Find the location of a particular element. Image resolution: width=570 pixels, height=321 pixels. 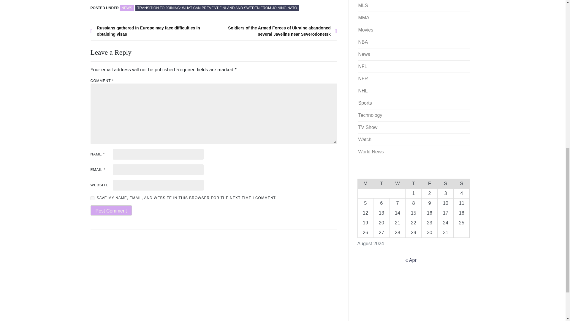

Friday is located at coordinates (430, 183).